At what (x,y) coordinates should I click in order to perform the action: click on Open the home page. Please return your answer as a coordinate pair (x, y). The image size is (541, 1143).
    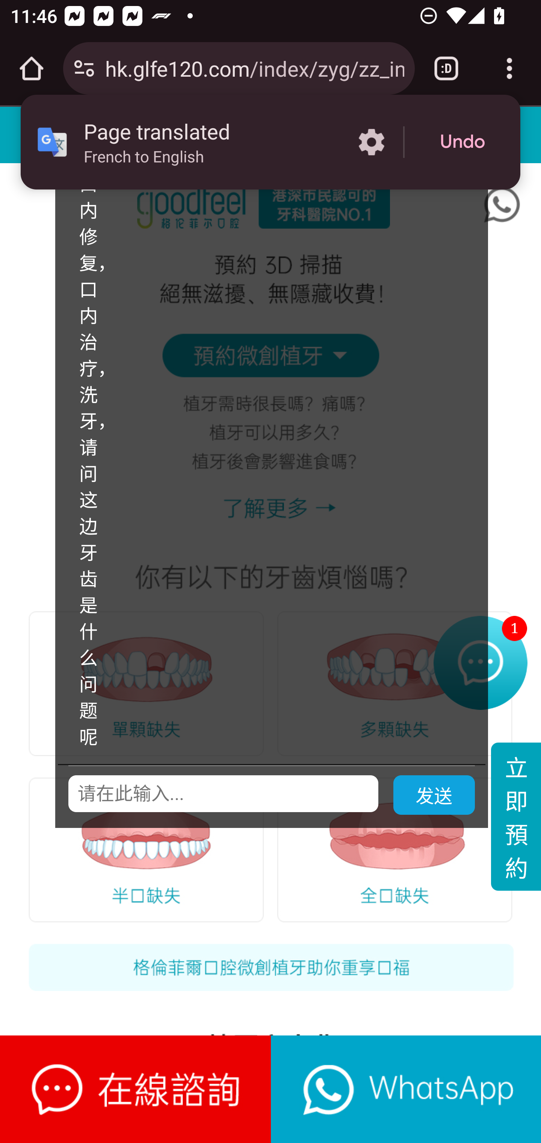
    Looking at the image, I should click on (32, 68).